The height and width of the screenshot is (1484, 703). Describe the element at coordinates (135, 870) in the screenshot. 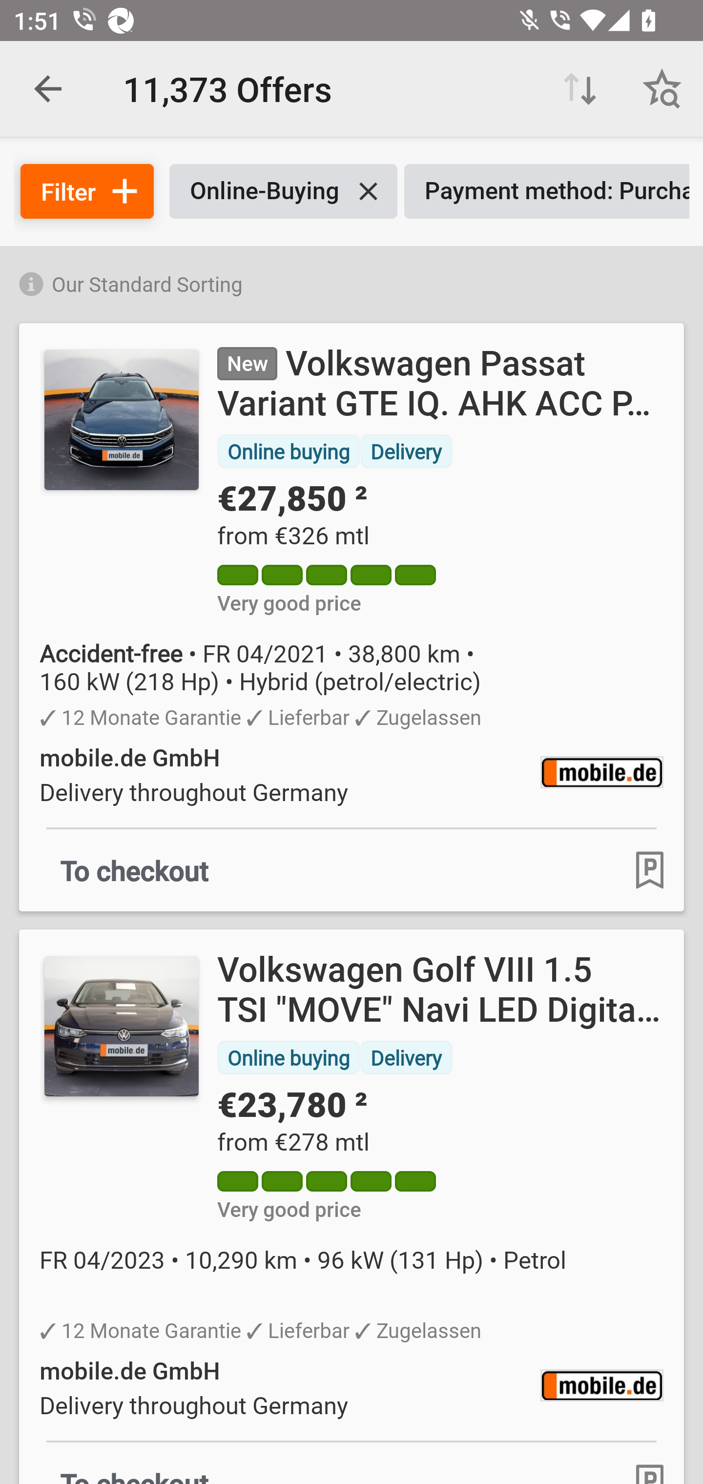

I see `To checkout` at that location.